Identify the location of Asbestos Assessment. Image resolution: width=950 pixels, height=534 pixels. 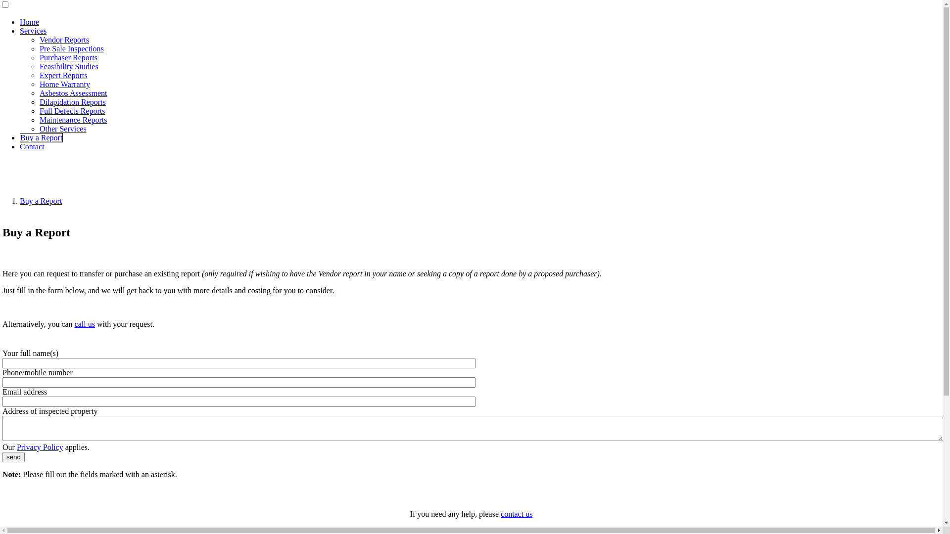
(73, 93).